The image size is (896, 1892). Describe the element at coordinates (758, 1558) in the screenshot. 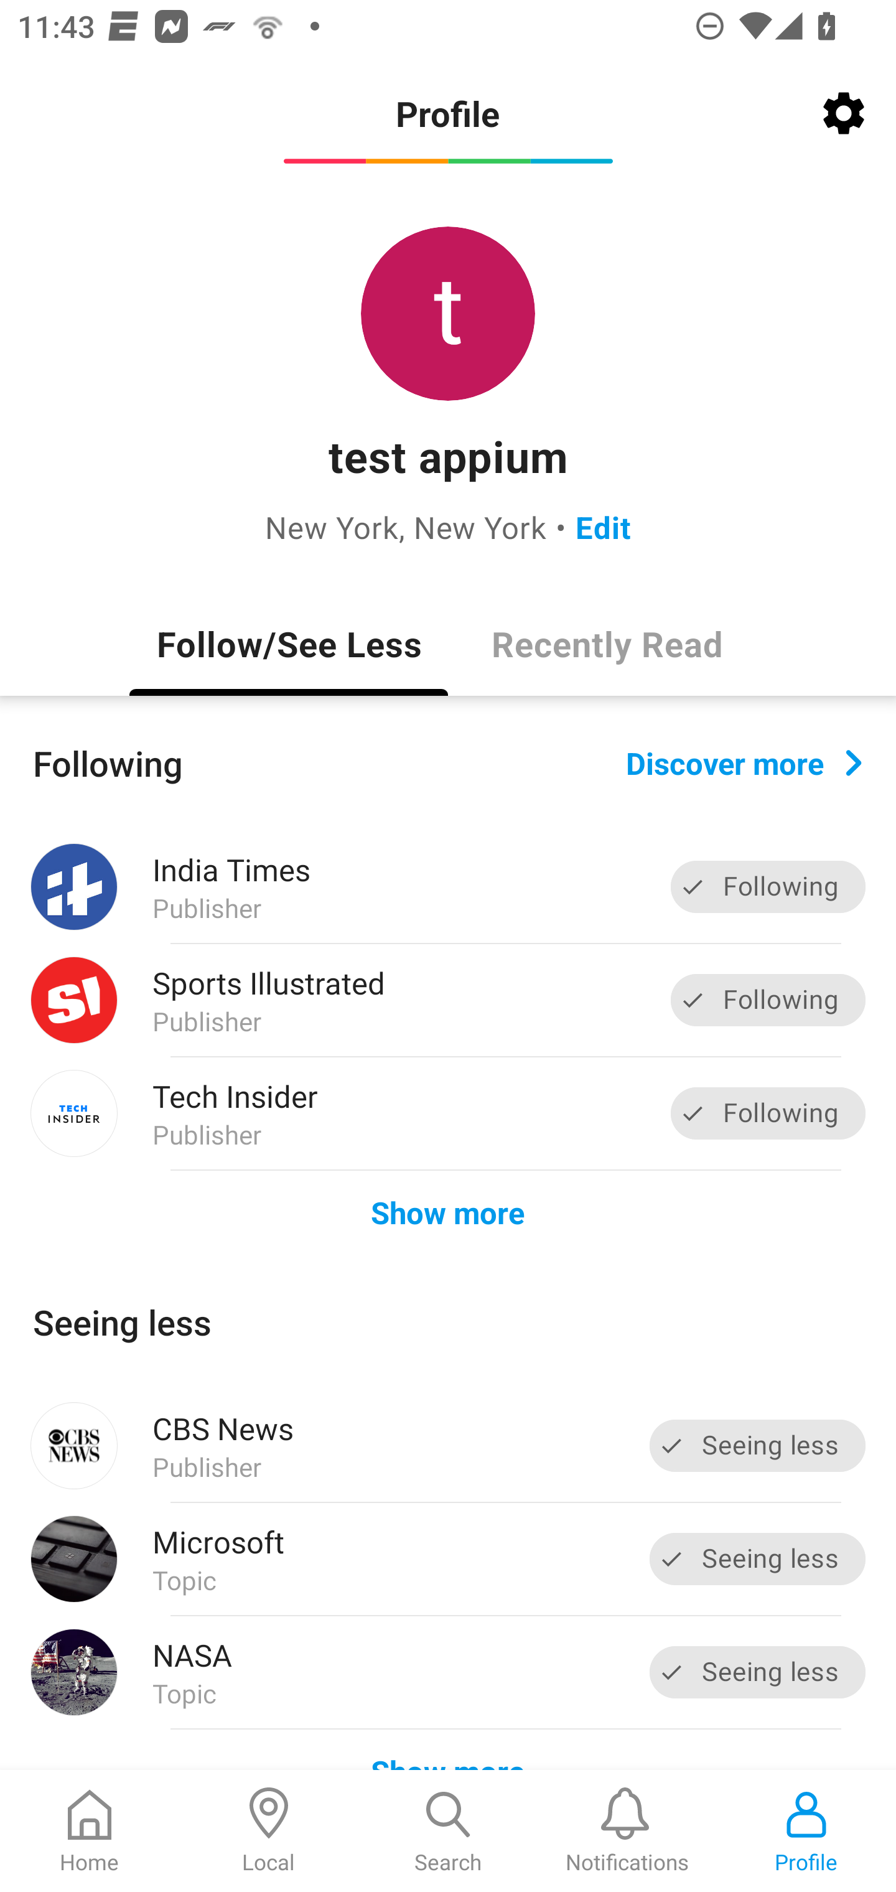

I see `Seeing less` at that location.